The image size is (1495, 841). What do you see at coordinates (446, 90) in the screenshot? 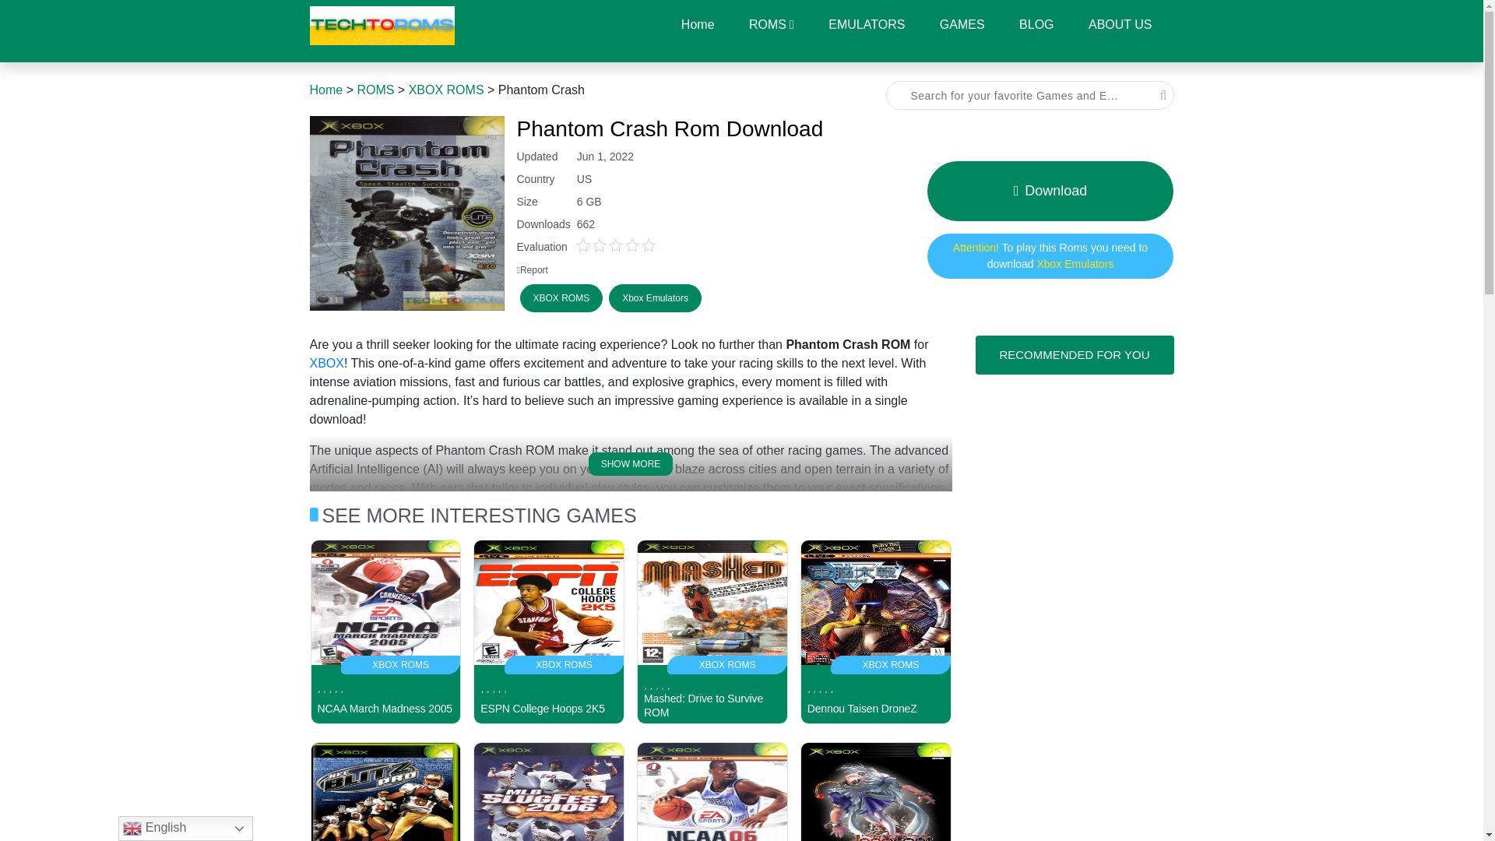
I see `XBOX ROMS` at bounding box center [446, 90].